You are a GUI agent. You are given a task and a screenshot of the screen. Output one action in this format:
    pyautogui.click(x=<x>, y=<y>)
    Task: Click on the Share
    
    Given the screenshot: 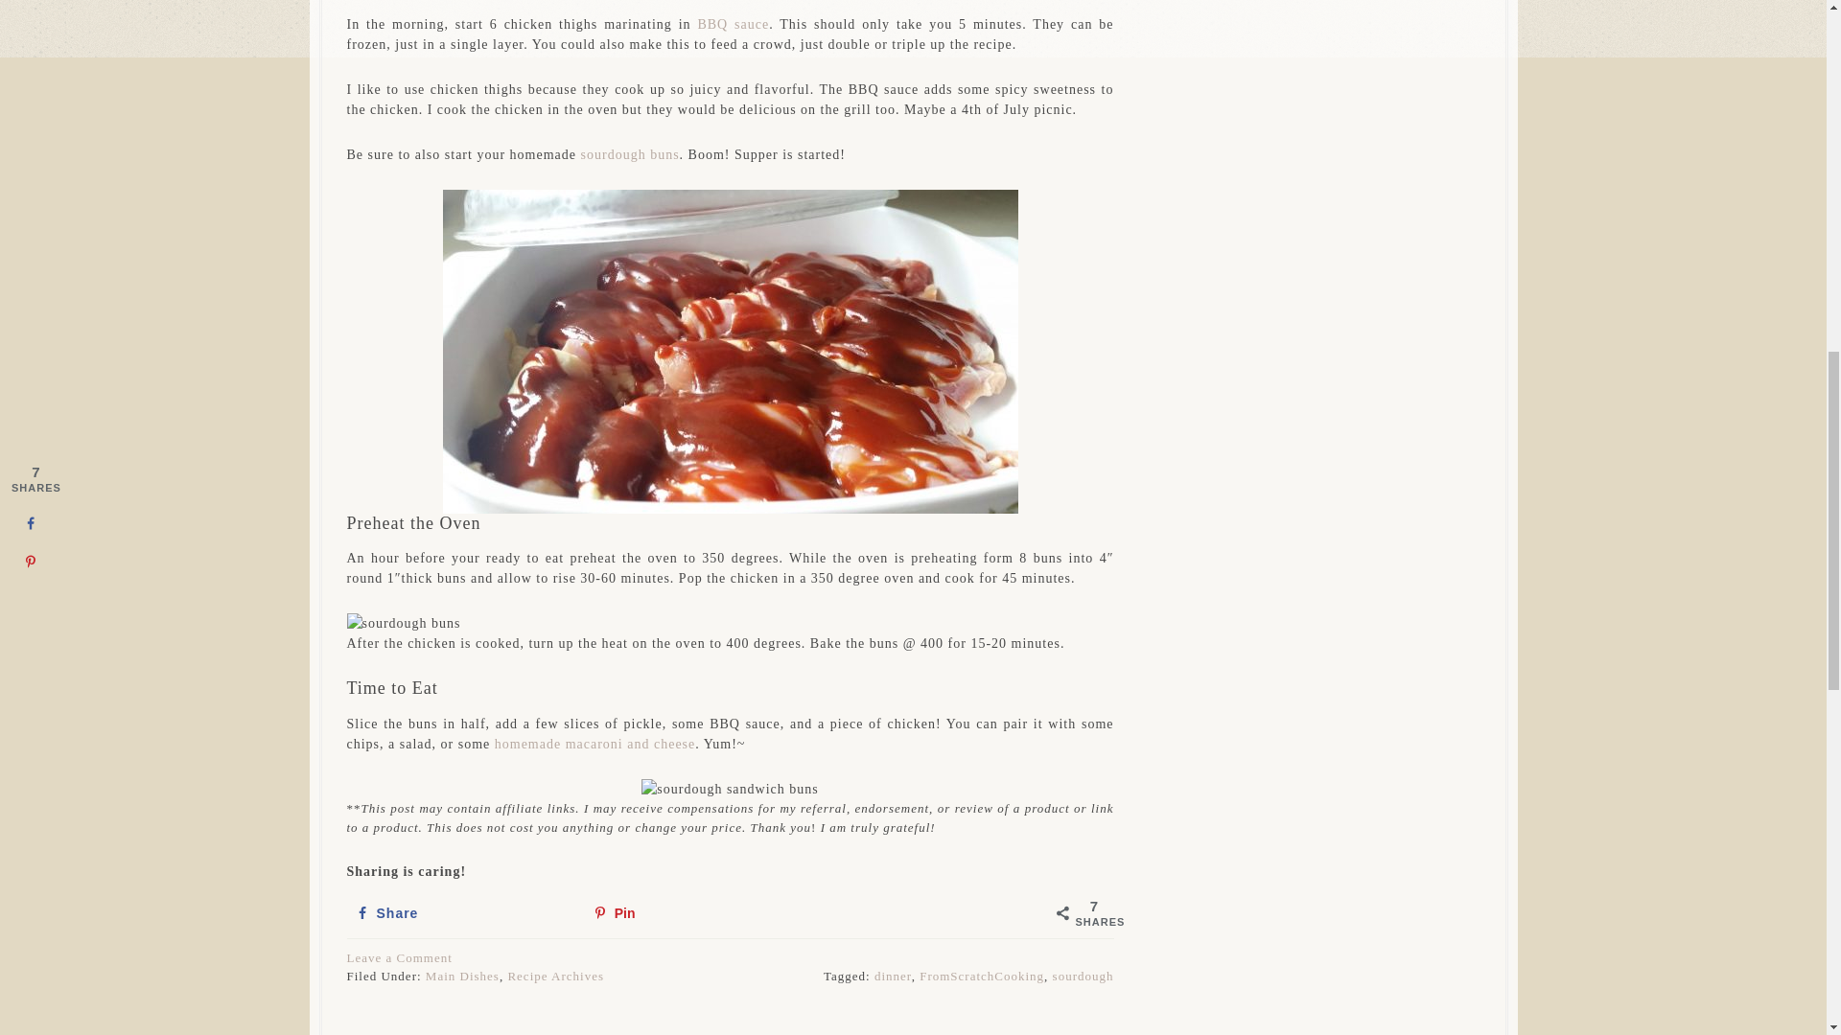 What is the action you would take?
    pyautogui.click(x=458, y=912)
    